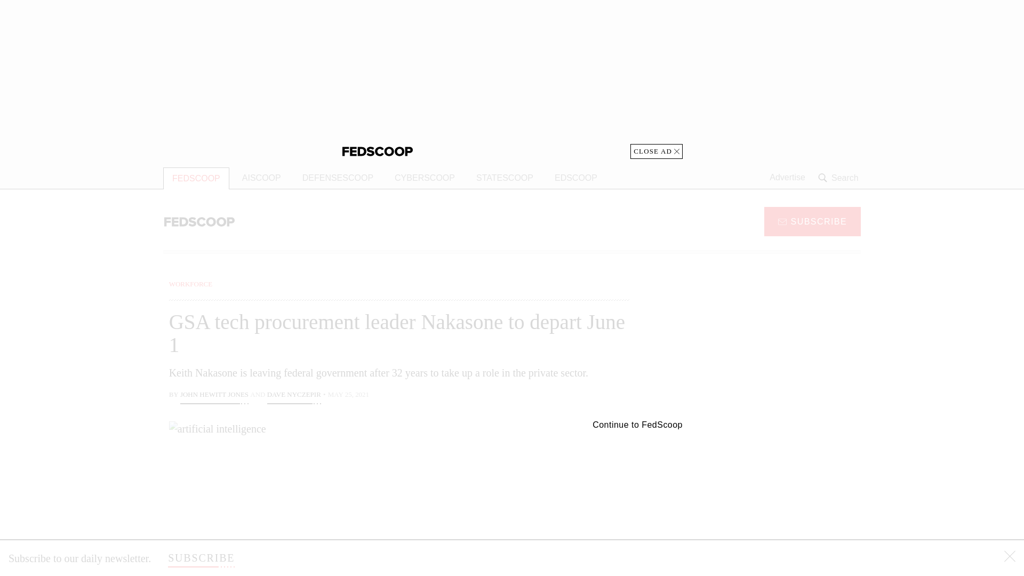 This screenshot has width=1024, height=576. Describe the element at coordinates (294, 396) in the screenshot. I see `Dave Nyczepir` at that location.